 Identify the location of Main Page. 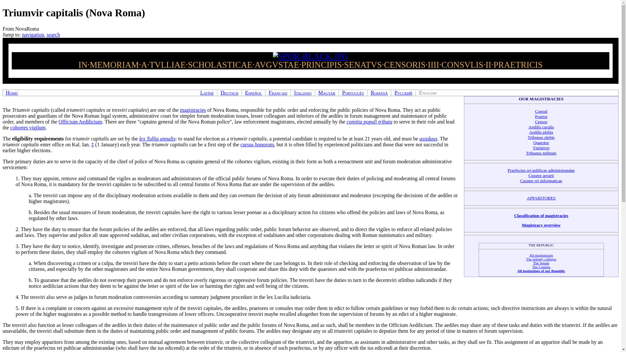
(11, 93).